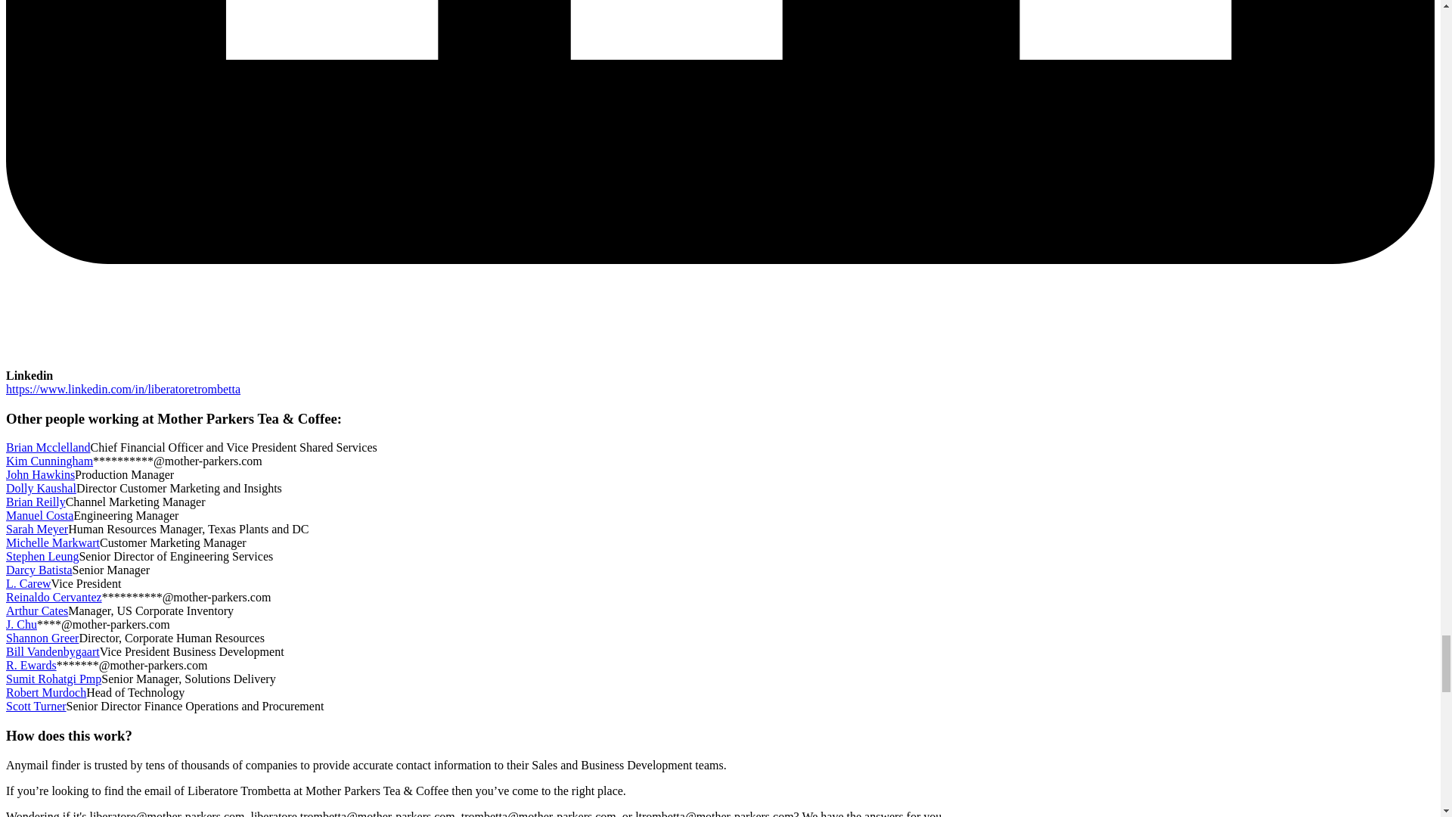  What do you see at coordinates (53, 542) in the screenshot?
I see `Michelle Markwart` at bounding box center [53, 542].